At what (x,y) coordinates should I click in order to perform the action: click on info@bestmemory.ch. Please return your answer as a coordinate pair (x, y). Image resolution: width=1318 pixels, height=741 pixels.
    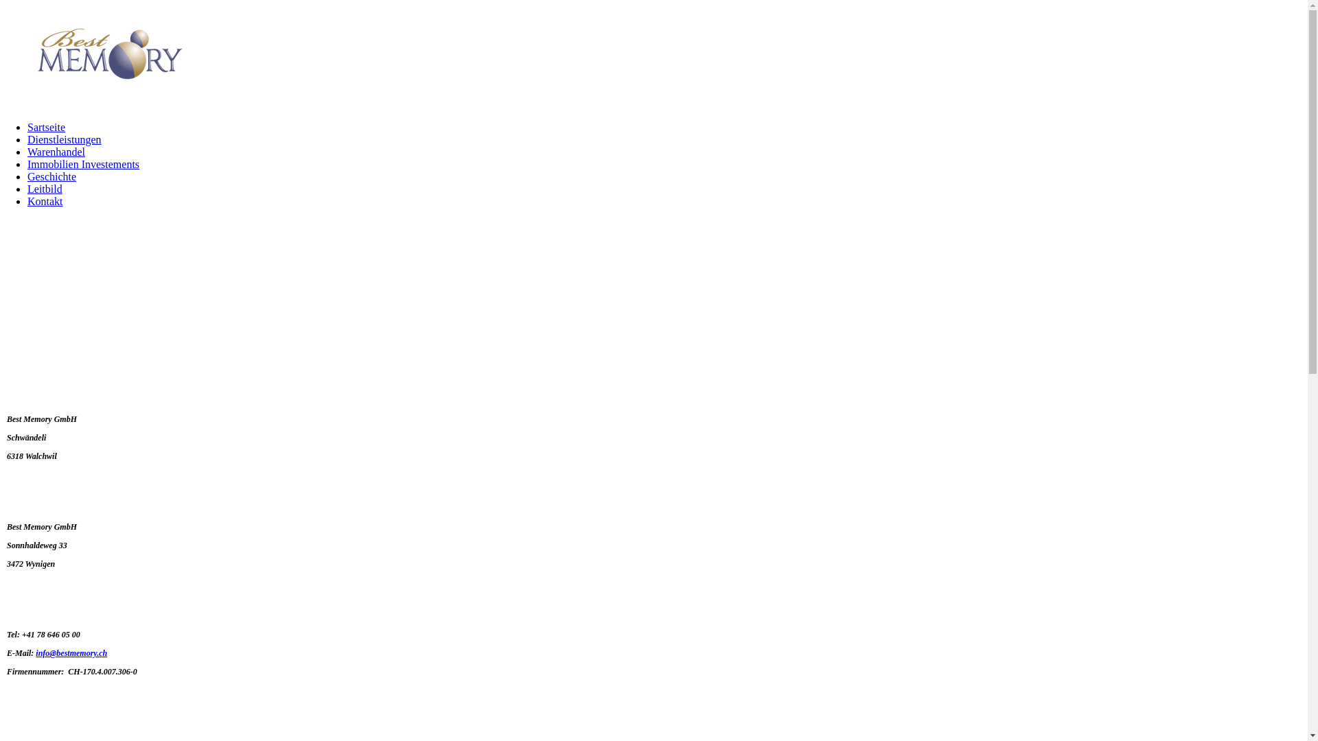
    Looking at the image, I should click on (71, 653).